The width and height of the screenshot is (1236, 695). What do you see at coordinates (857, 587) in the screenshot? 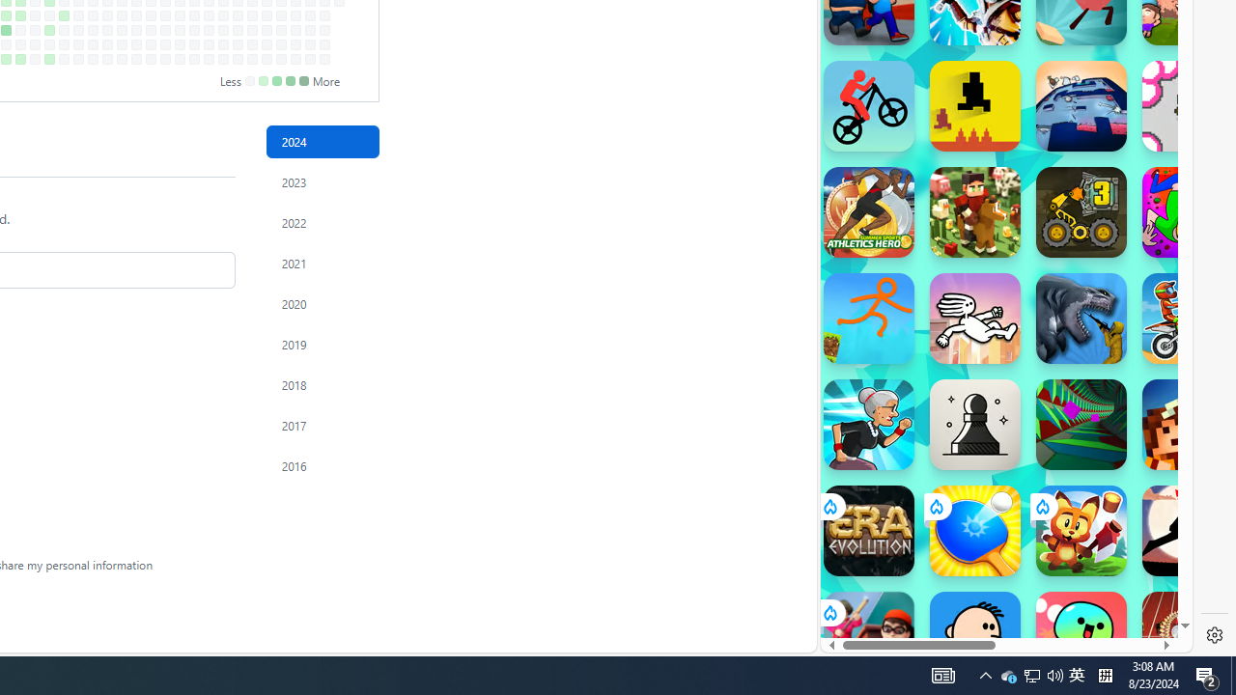
I see `Global web icon` at bounding box center [857, 587].